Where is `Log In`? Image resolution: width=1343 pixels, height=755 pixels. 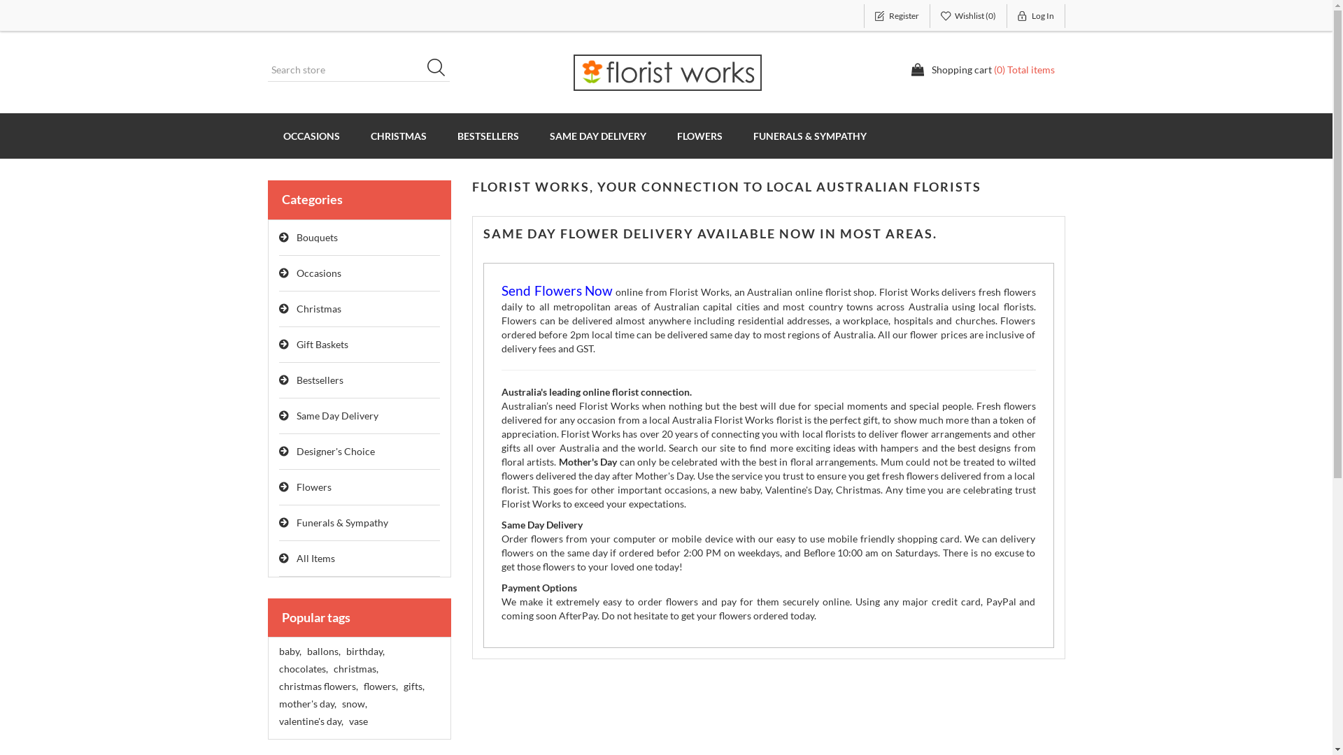
Log In is located at coordinates (1037, 16).